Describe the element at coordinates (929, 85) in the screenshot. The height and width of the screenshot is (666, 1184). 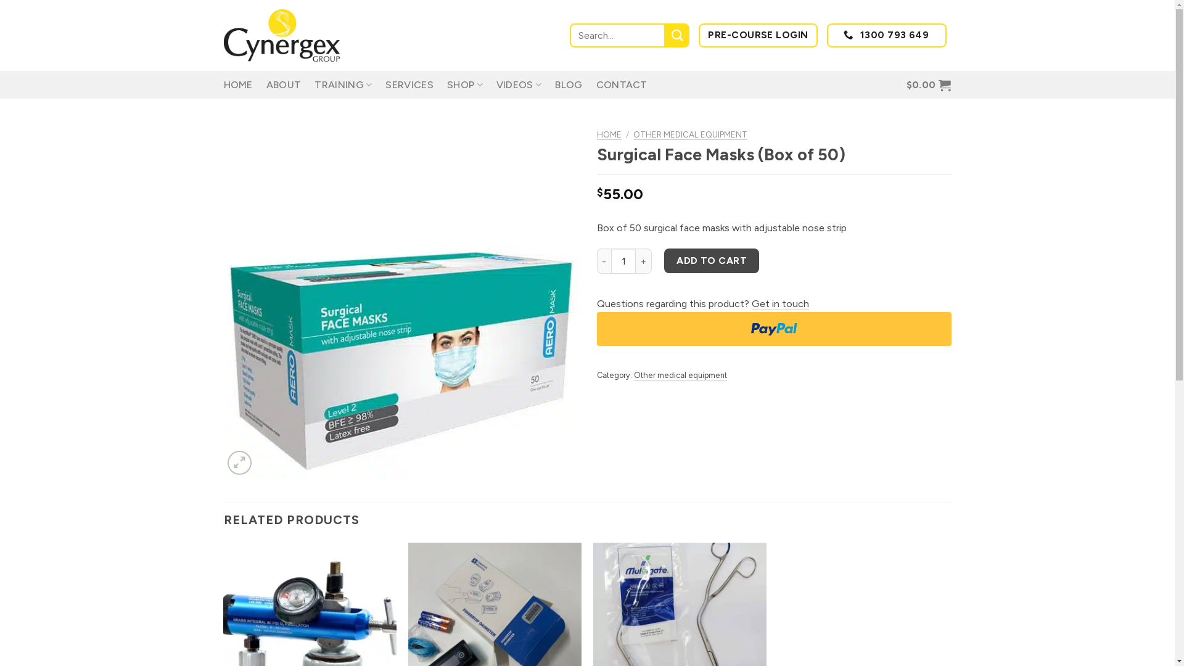
I see `$0.00` at that location.